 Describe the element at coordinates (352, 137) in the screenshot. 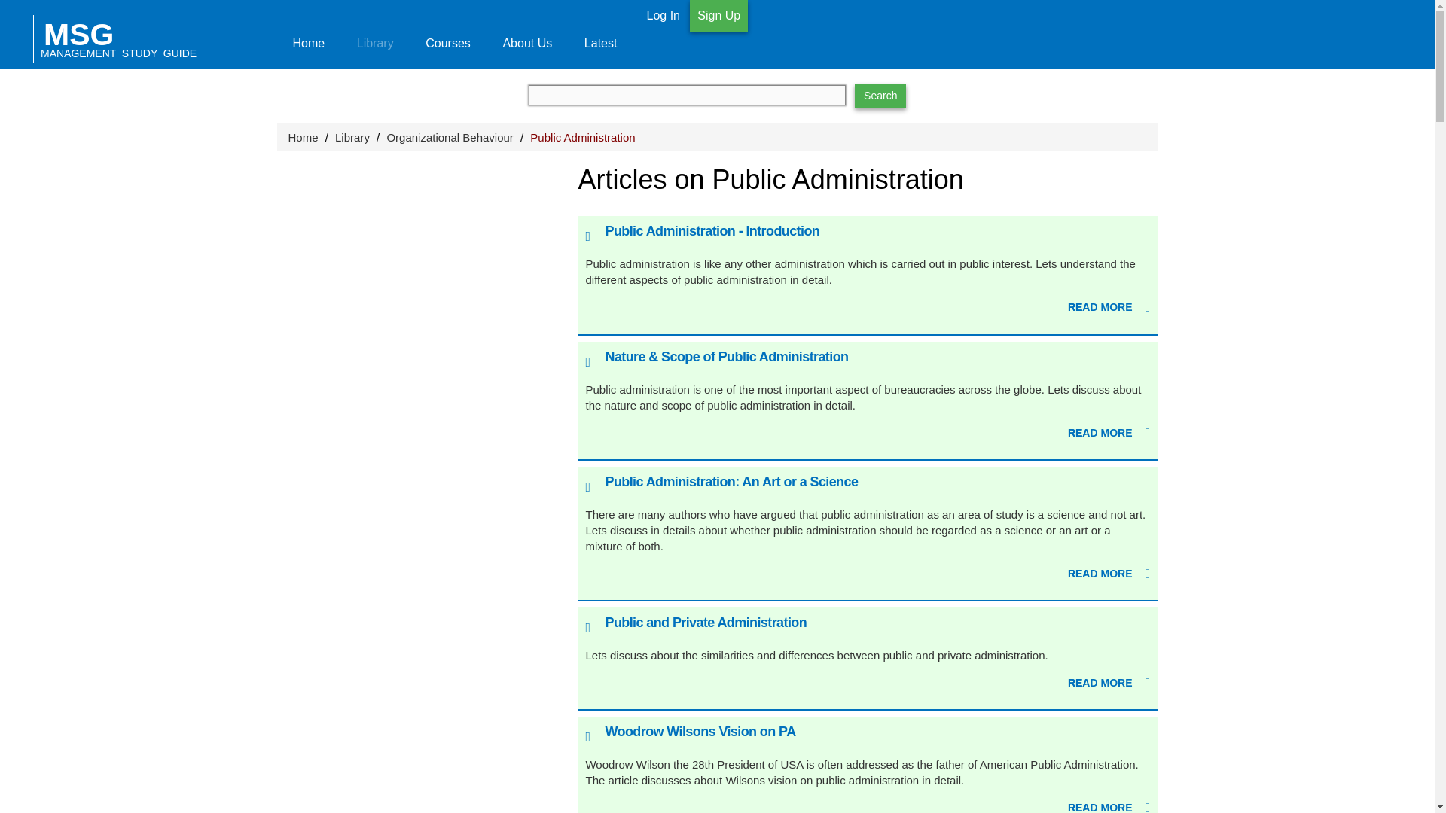

I see `Library` at that location.